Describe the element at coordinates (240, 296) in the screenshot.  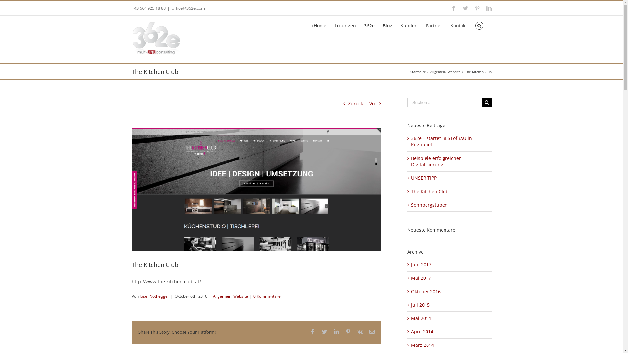
I see `Website` at that location.